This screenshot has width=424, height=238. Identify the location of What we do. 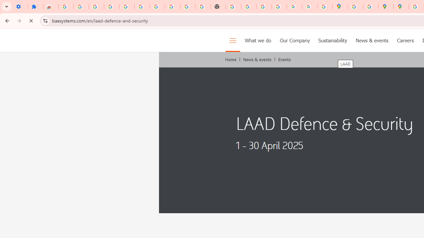
(258, 40).